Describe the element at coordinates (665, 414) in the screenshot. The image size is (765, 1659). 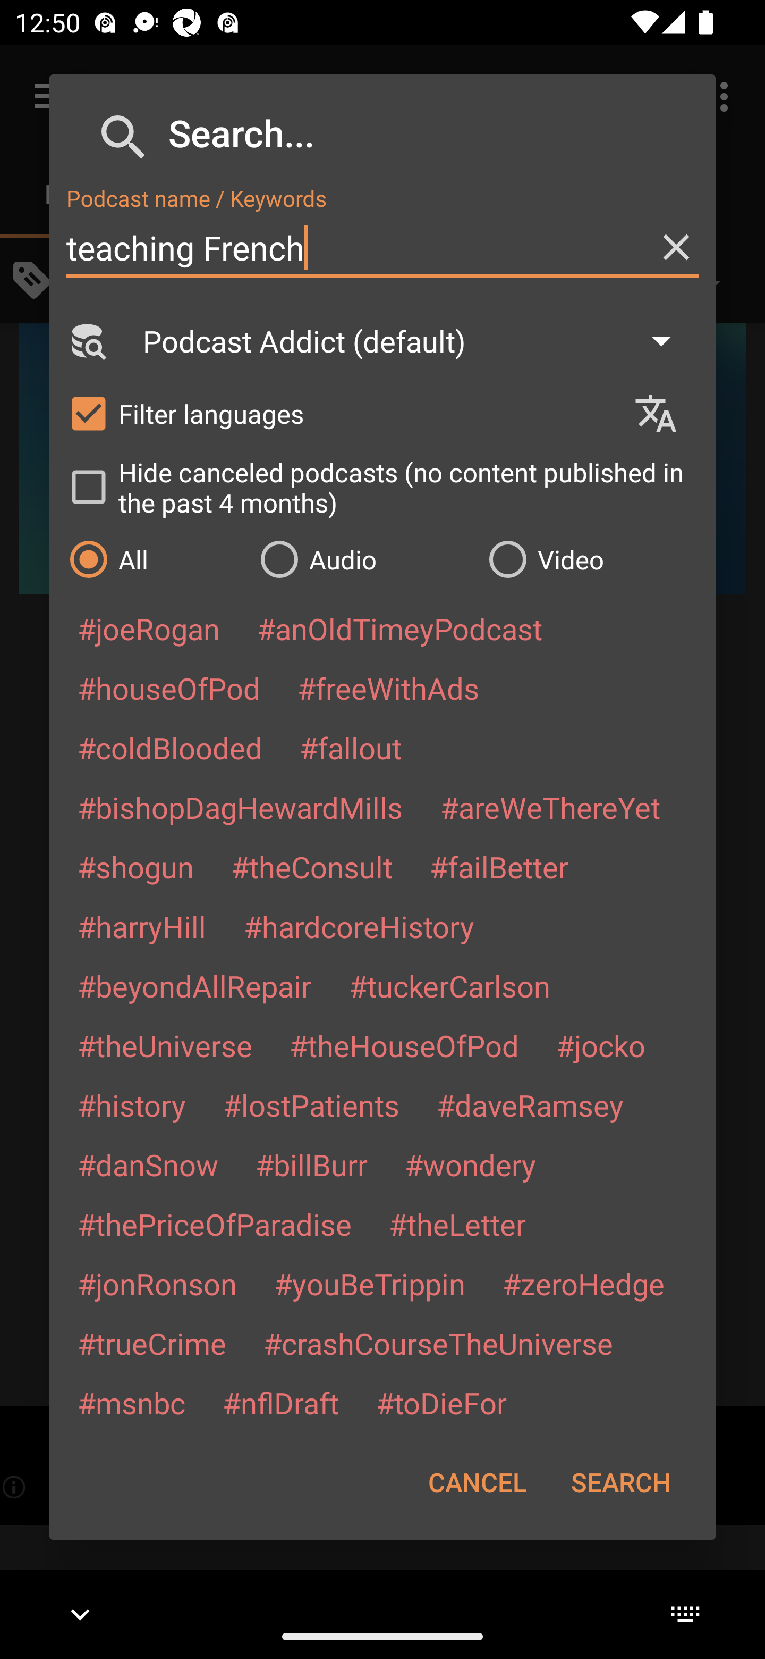
I see `Languages selection` at that location.